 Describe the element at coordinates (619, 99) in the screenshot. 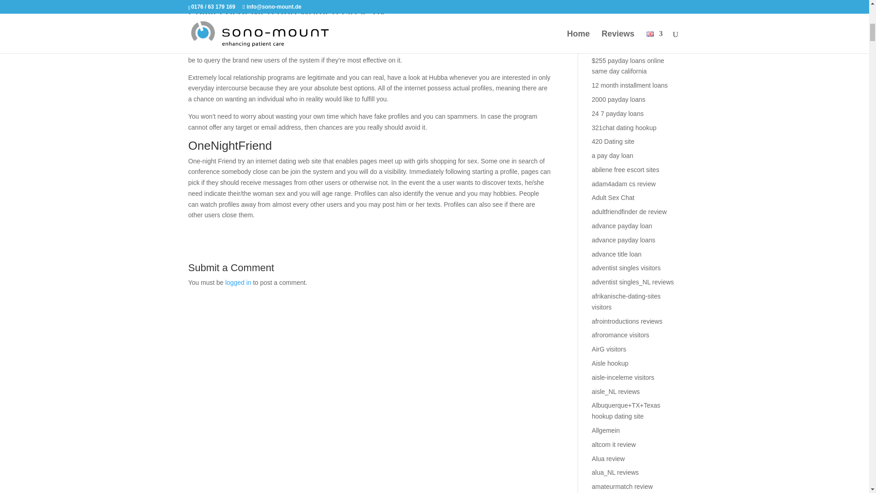

I see `2000 payday loans` at that location.